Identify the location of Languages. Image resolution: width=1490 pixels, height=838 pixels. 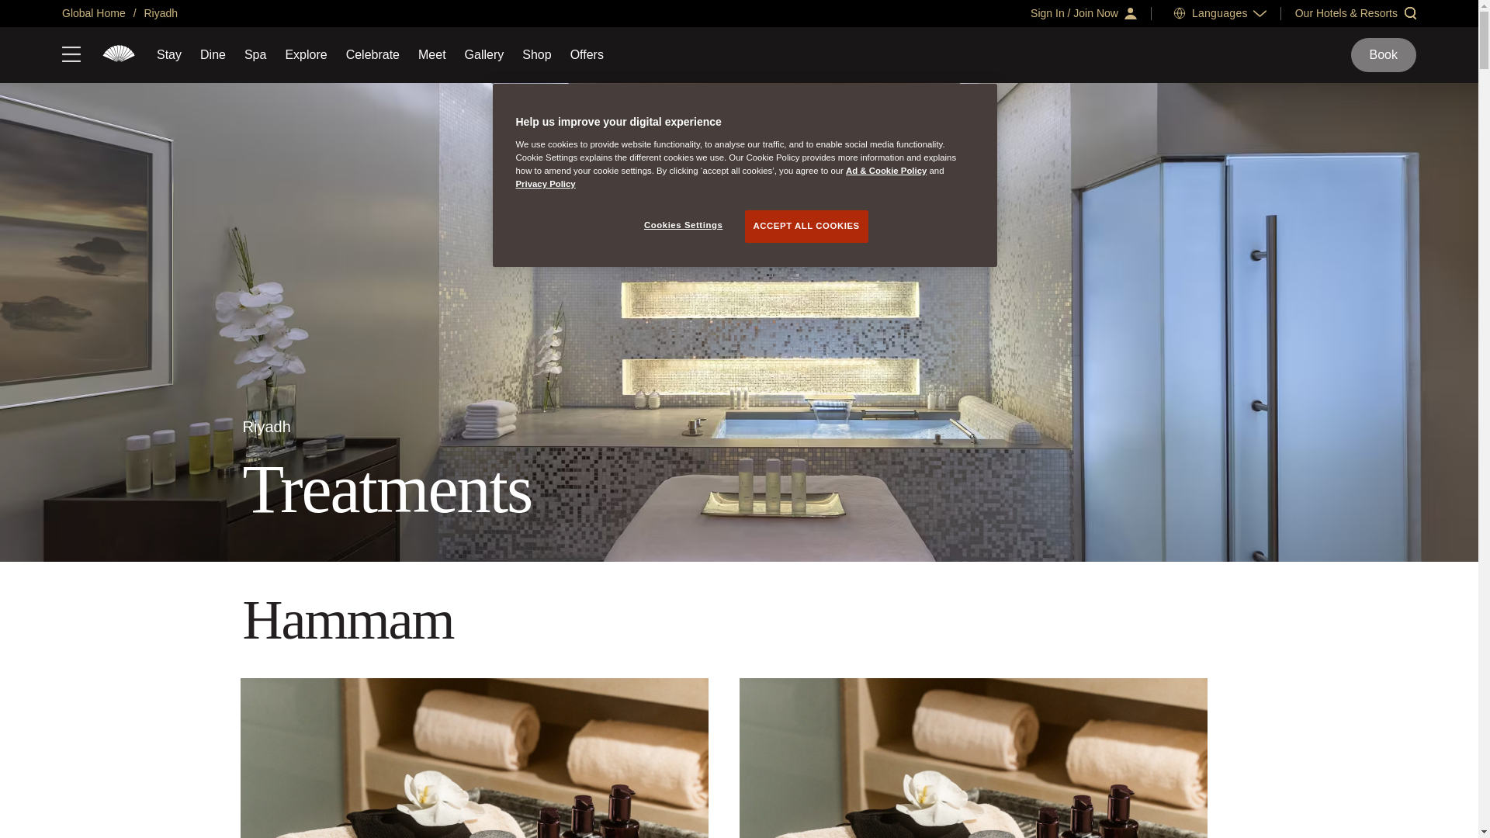
(1220, 12).